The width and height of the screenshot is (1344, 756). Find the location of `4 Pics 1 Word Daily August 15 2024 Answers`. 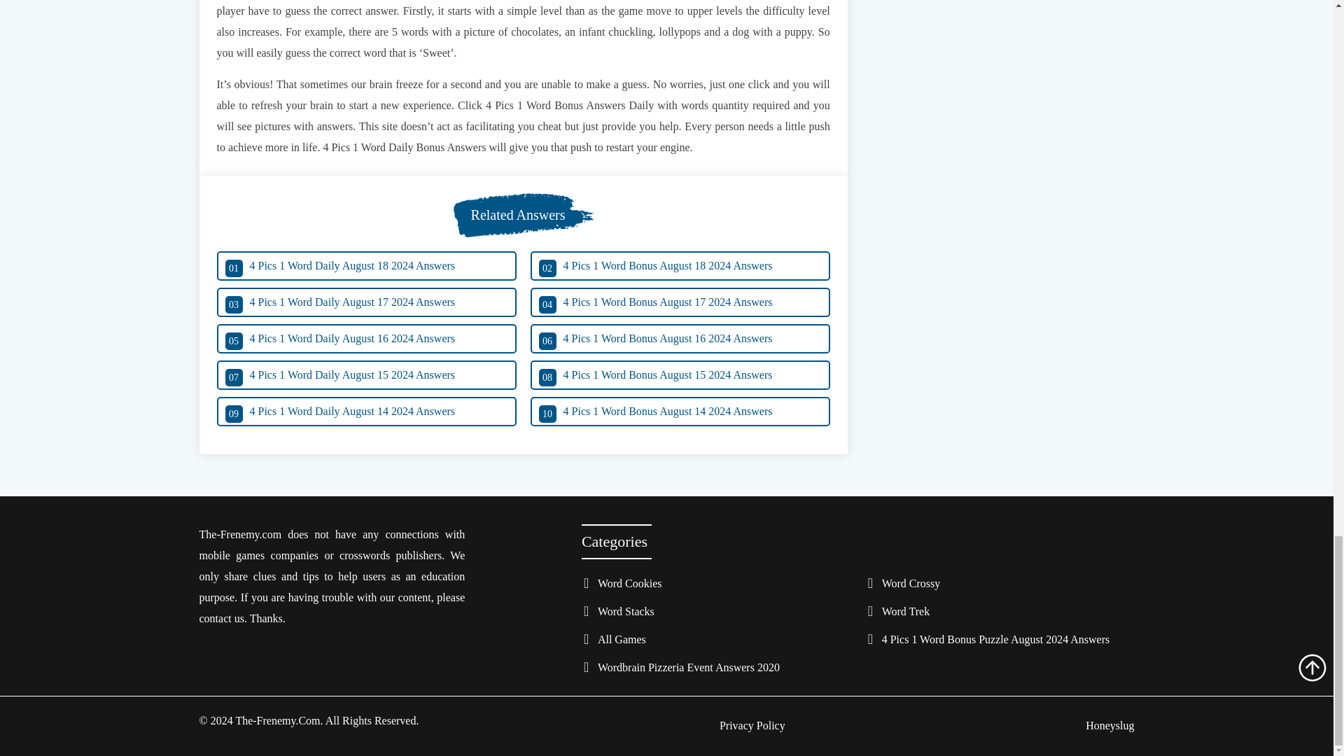

4 Pics 1 Word Daily August 15 2024 Answers is located at coordinates (366, 375).